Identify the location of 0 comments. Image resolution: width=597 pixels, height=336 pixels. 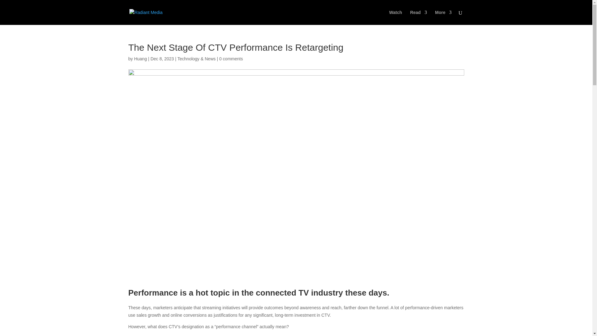
(231, 58).